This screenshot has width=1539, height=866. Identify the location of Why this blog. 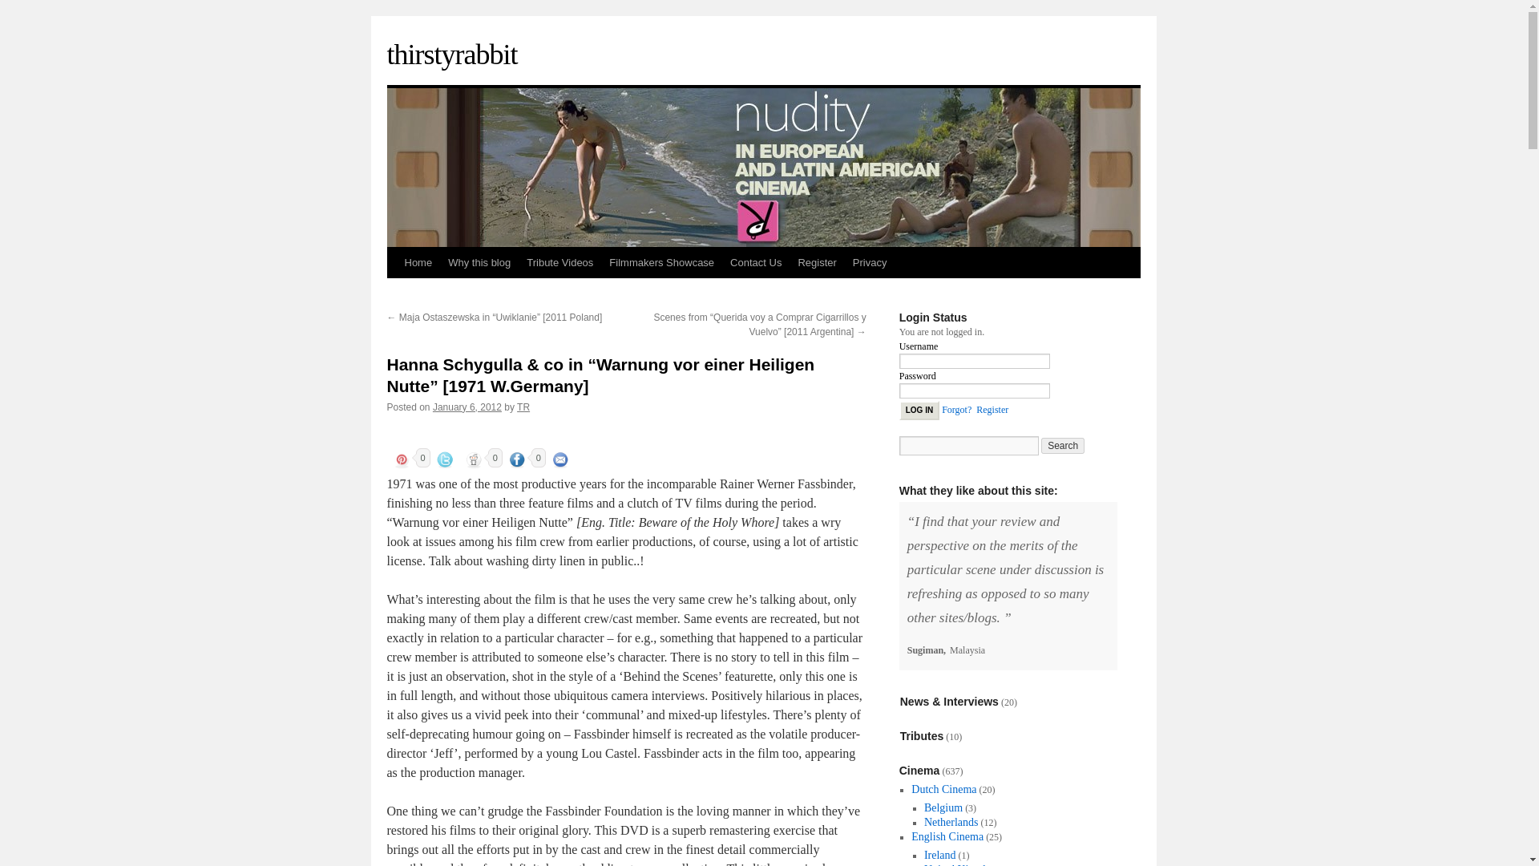
(479, 262).